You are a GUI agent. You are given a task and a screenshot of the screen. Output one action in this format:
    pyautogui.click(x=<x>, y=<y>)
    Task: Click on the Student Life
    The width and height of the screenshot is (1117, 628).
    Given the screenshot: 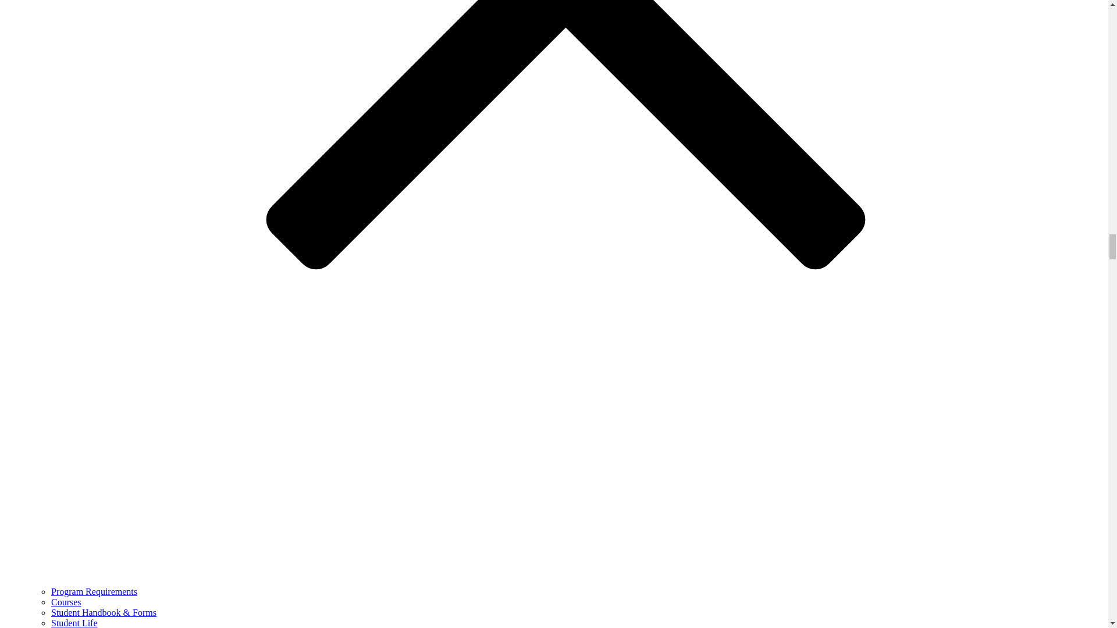 What is the action you would take?
    pyautogui.click(x=74, y=623)
    